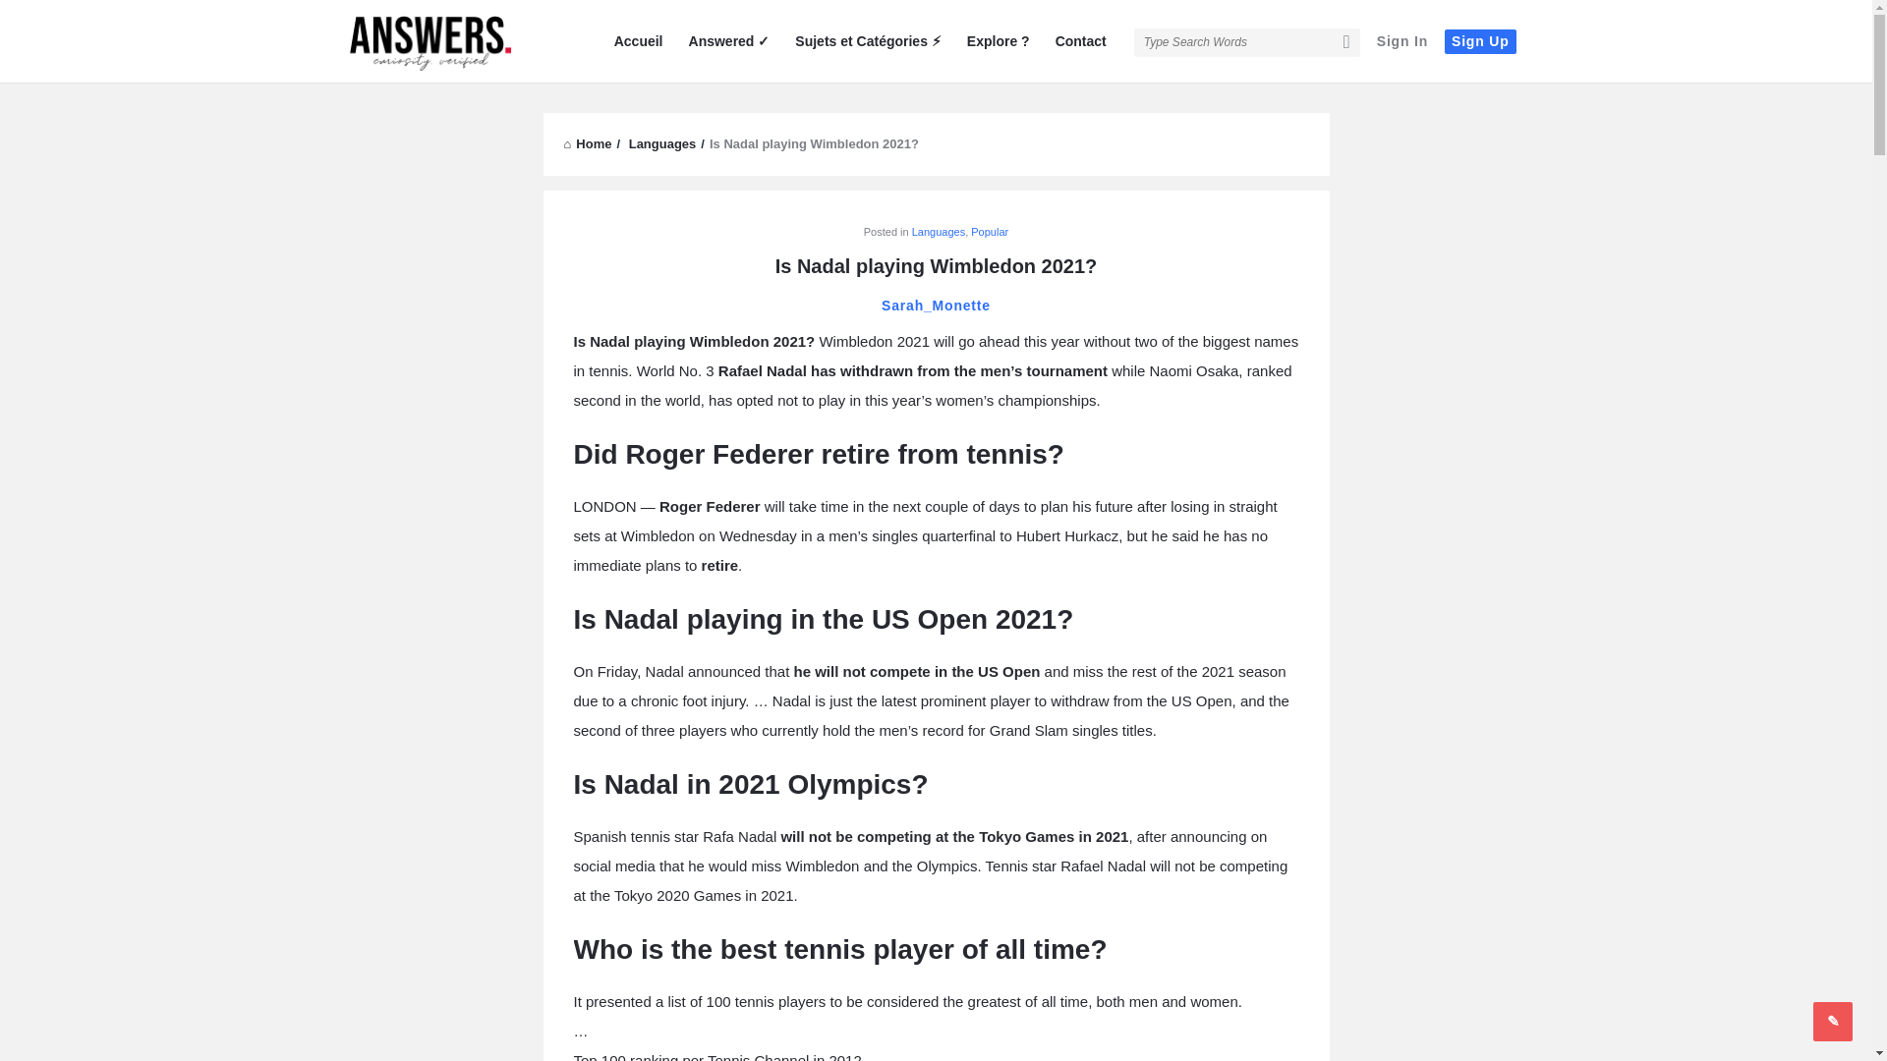 This screenshot has width=1887, height=1061. Describe the element at coordinates (639, 41) in the screenshot. I see `Accueil` at that location.